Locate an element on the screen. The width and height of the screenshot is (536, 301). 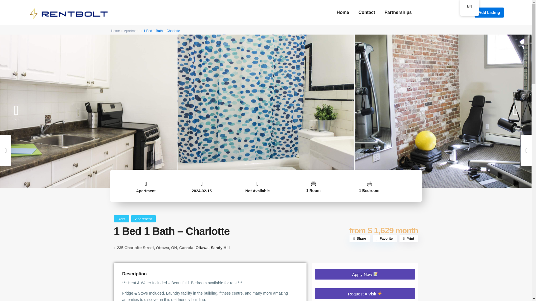
Add Listing is located at coordinates (489, 12).